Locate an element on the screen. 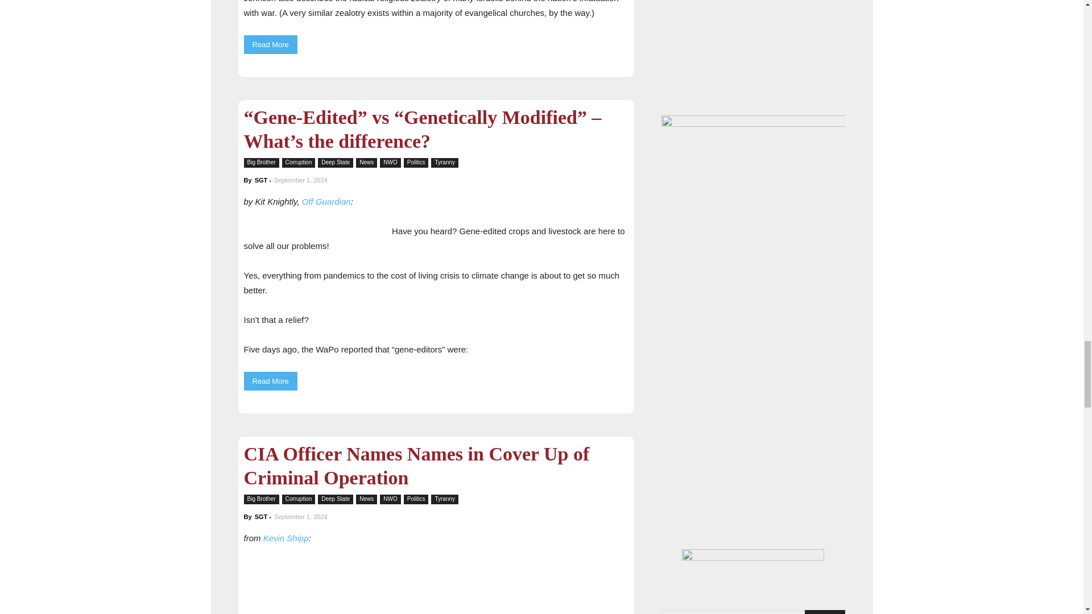 Image resolution: width=1092 pixels, height=614 pixels. CIA Officer Names Names in Cover Up of Criminal Operation is located at coordinates (416, 465).